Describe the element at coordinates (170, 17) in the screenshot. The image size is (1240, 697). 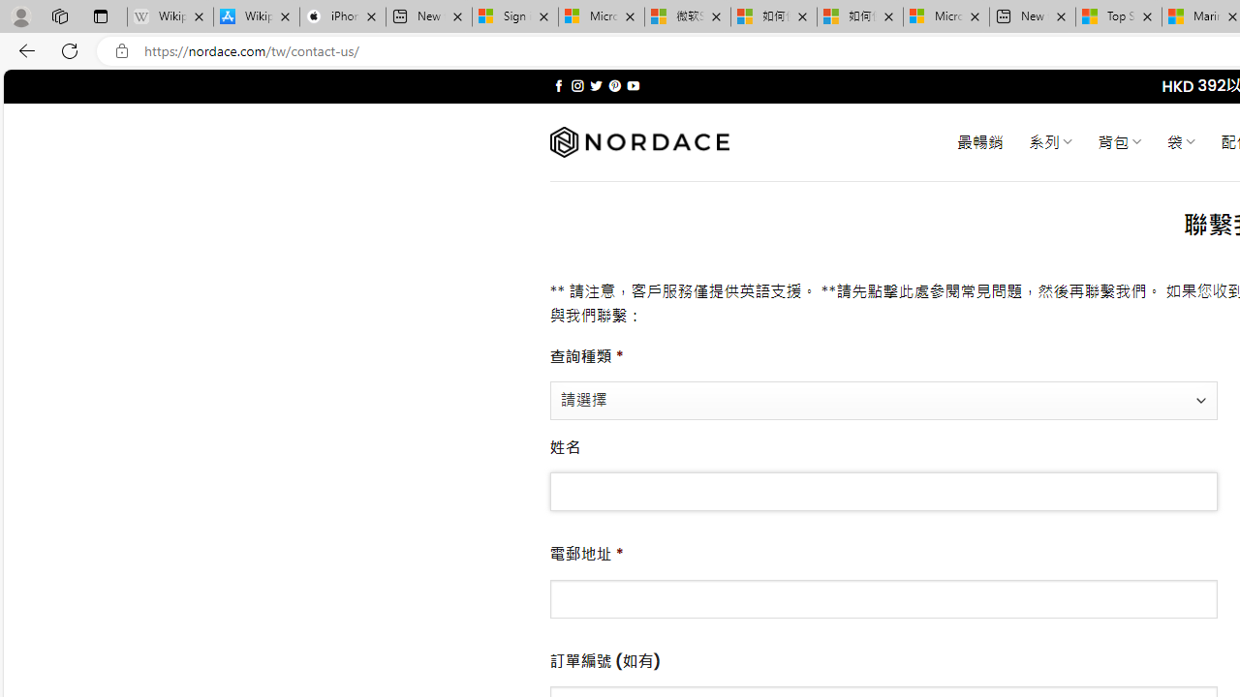
I see `Wikipedia - Sleeping` at that location.